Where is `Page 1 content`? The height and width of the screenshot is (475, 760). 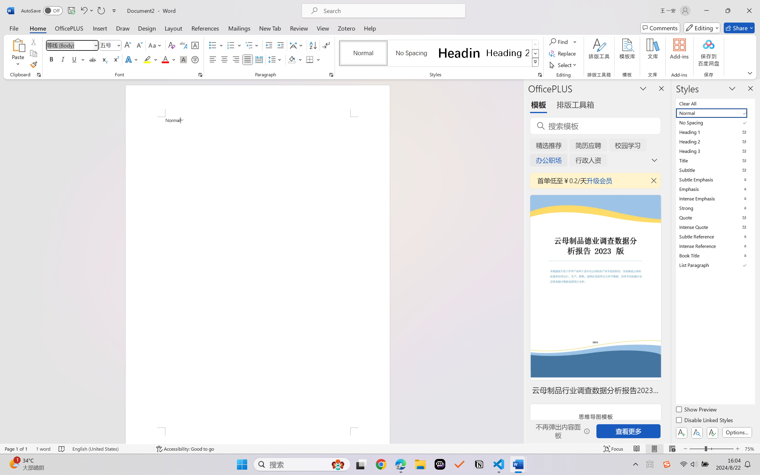
Page 1 content is located at coordinates (258, 272).